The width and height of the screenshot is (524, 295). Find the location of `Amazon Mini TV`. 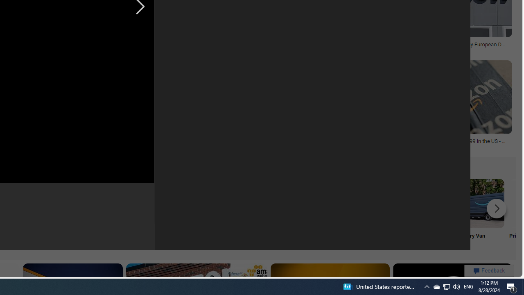

Amazon Mini TV is located at coordinates (47, 203).